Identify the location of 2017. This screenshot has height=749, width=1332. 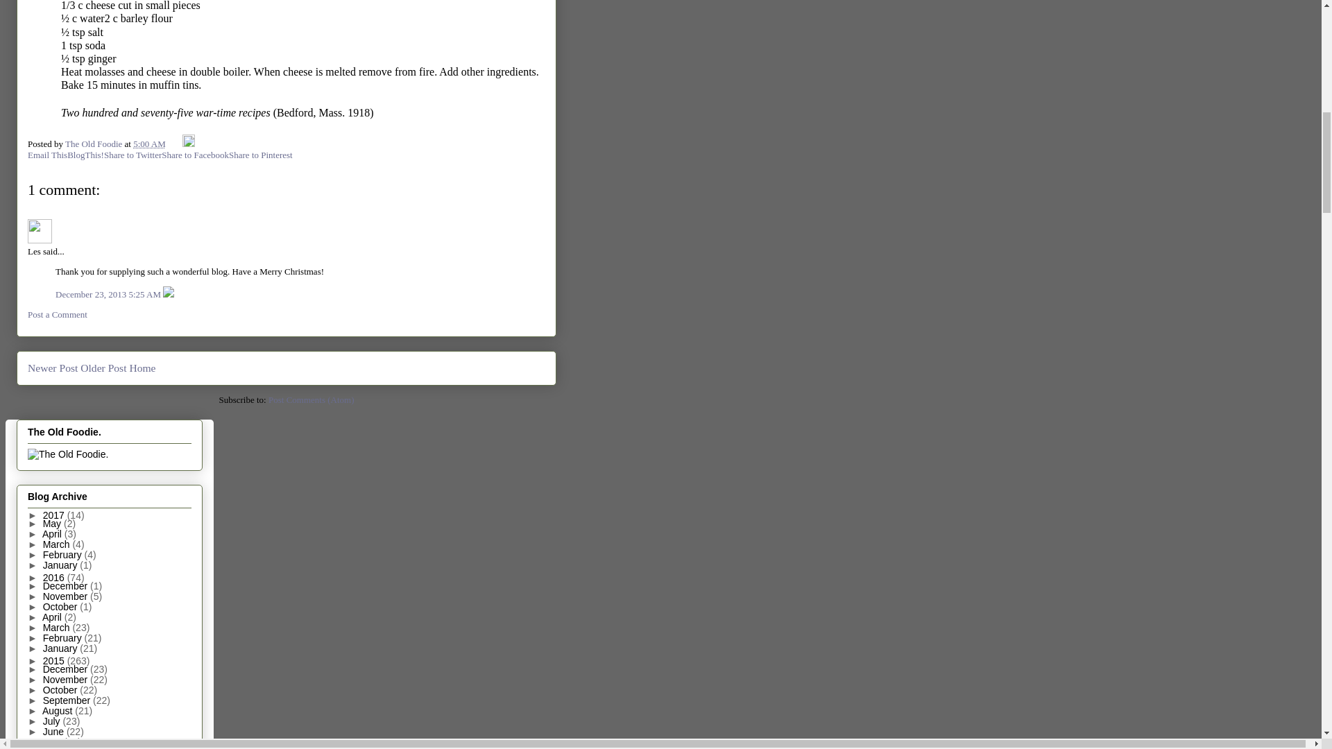
(55, 515).